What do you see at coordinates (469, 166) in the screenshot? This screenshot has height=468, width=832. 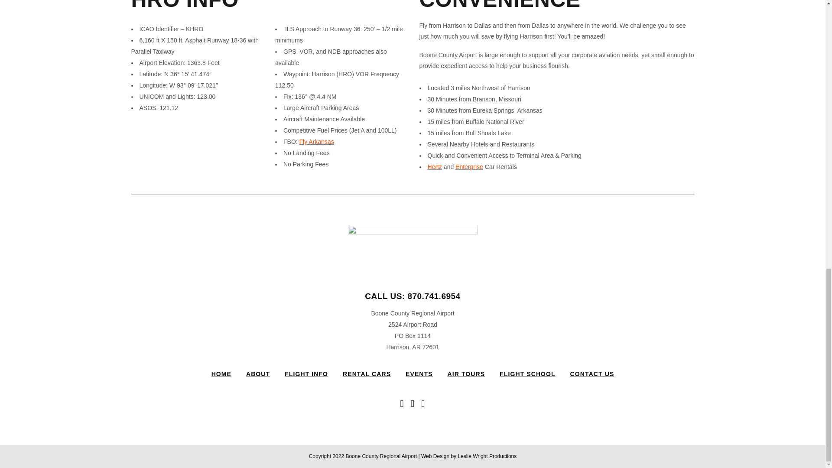 I see `Enterprise` at bounding box center [469, 166].